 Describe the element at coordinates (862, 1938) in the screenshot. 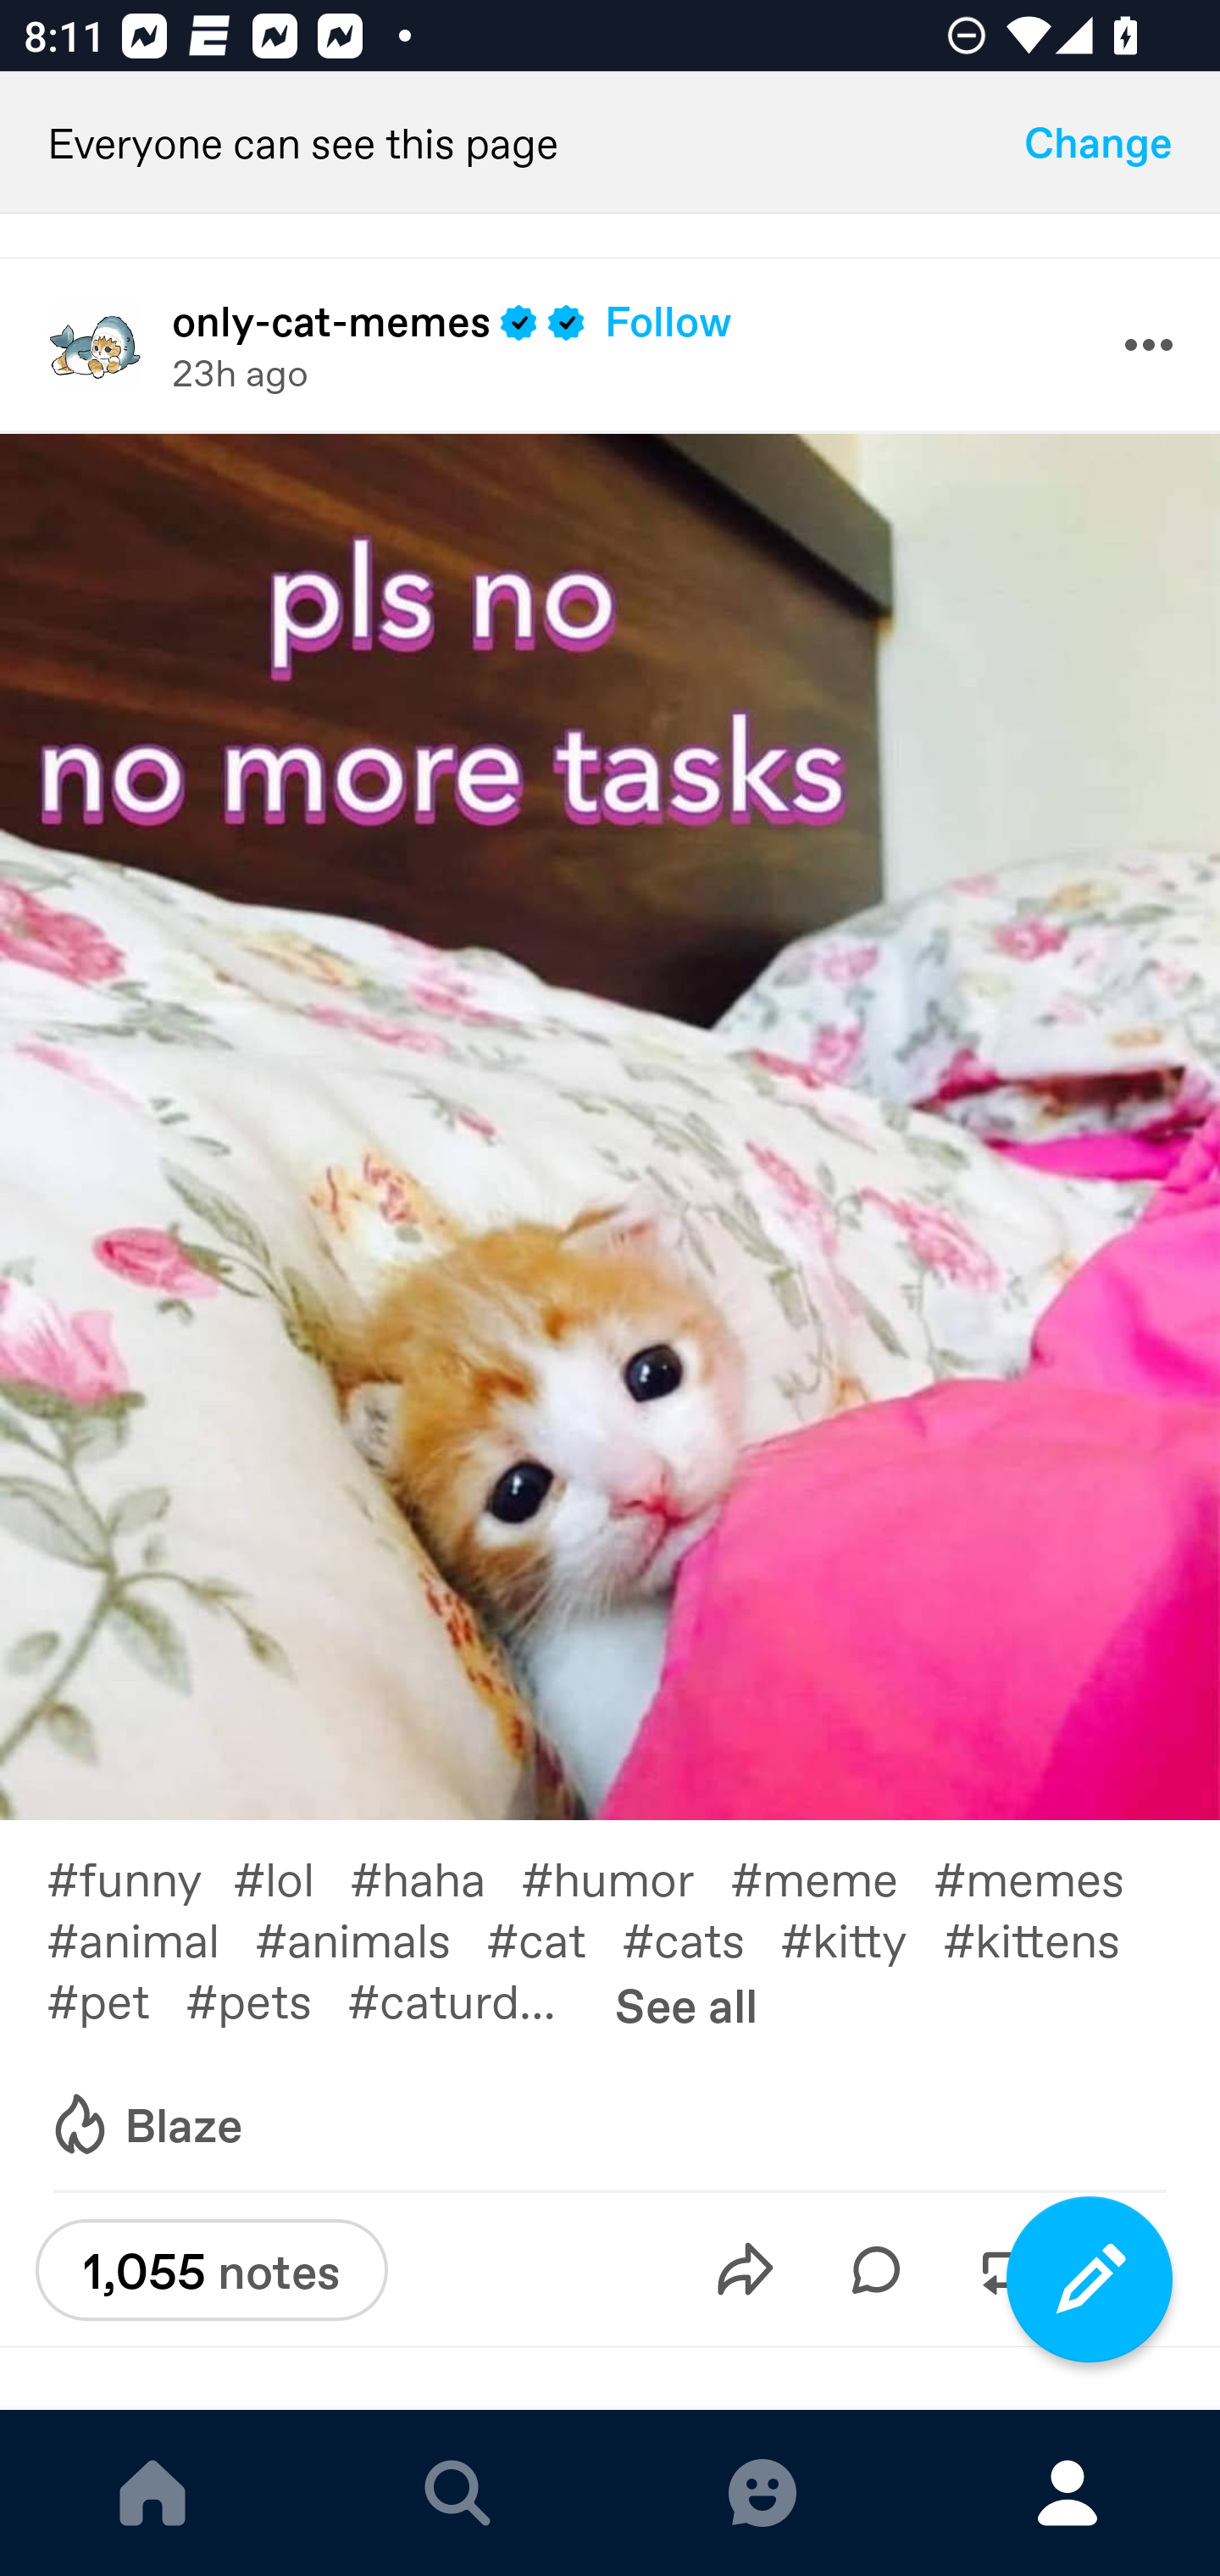

I see `#kitty` at that location.